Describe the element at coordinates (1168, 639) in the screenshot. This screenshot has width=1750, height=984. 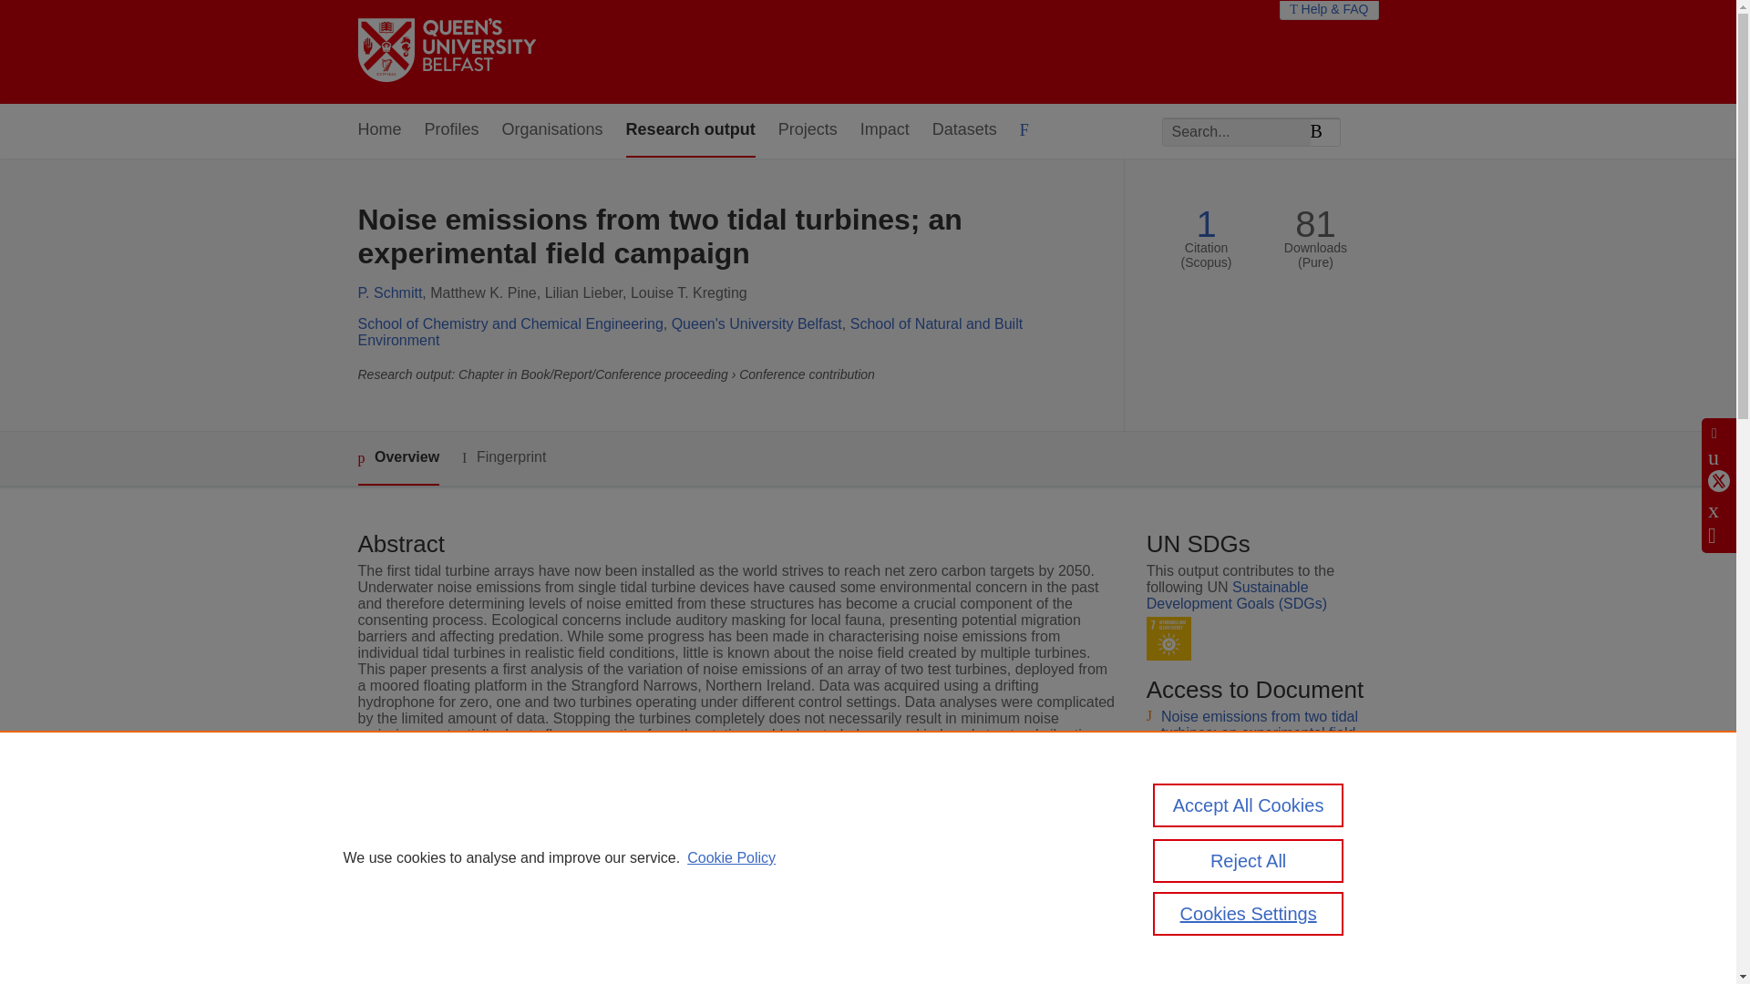
I see `SDG 7 - Affordable and Clean Energy` at that location.